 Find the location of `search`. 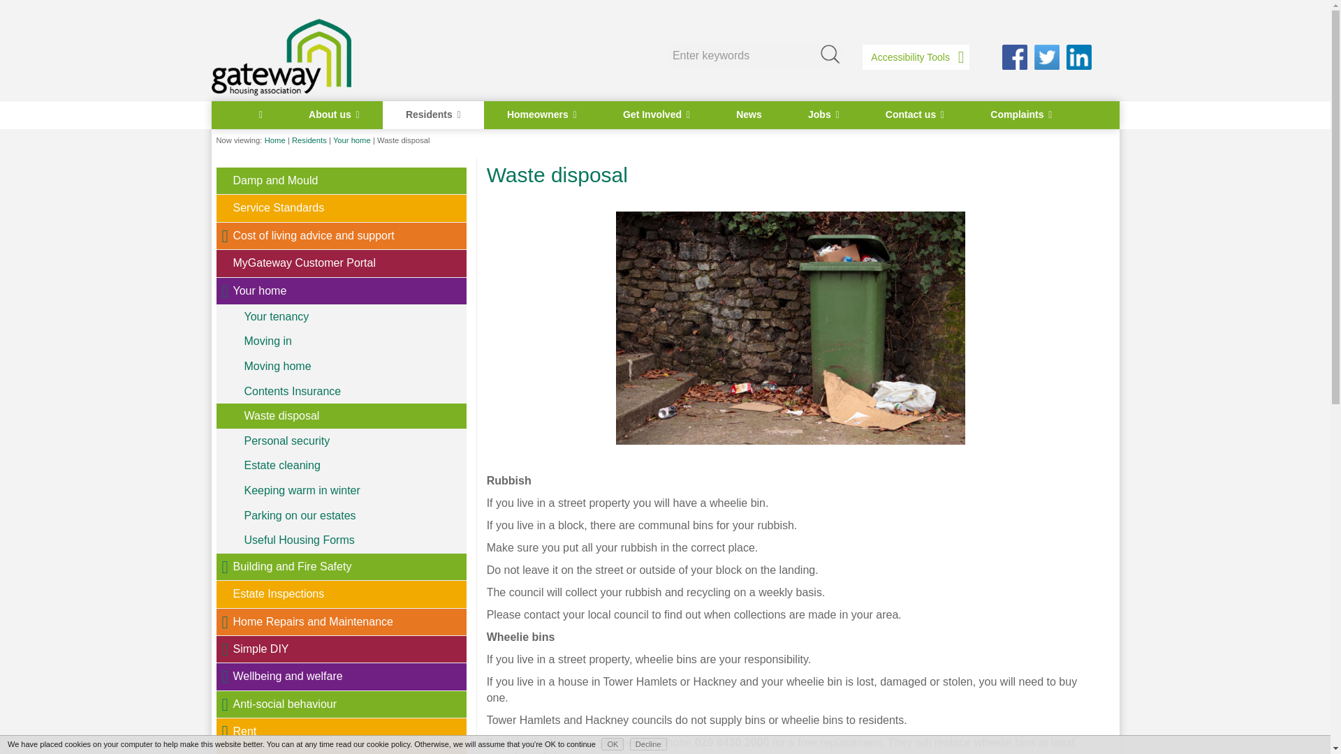

search is located at coordinates (754, 55).